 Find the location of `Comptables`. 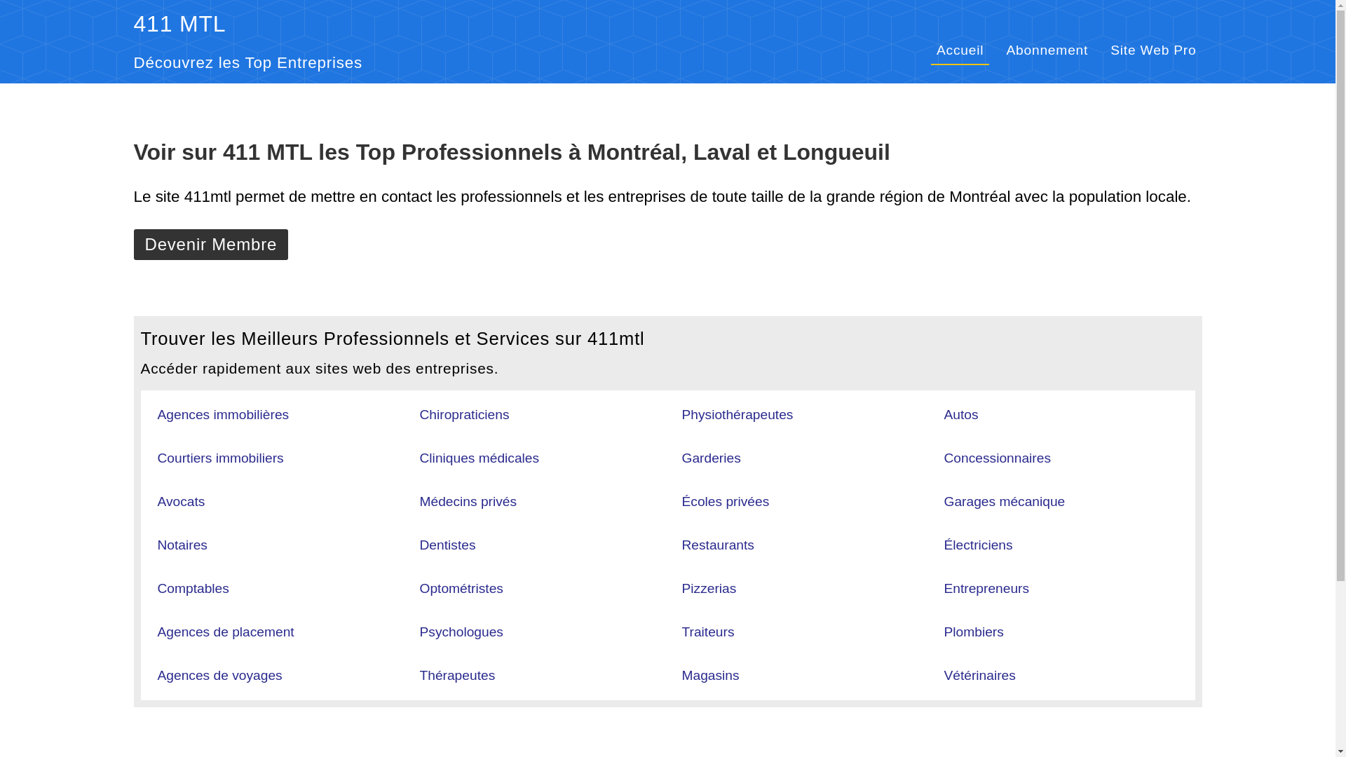

Comptables is located at coordinates (193, 589).